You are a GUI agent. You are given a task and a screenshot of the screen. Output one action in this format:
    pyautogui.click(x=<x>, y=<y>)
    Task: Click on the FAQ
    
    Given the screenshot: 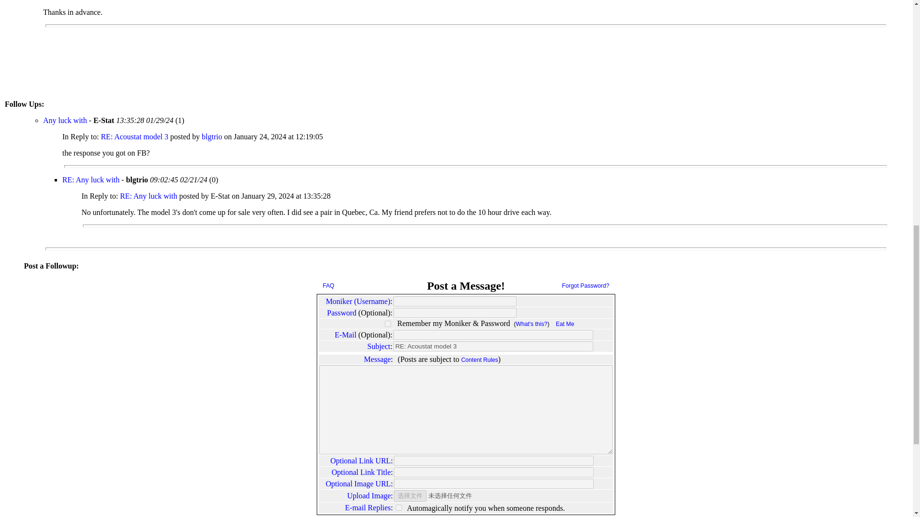 What is the action you would take?
    pyautogui.click(x=329, y=285)
    